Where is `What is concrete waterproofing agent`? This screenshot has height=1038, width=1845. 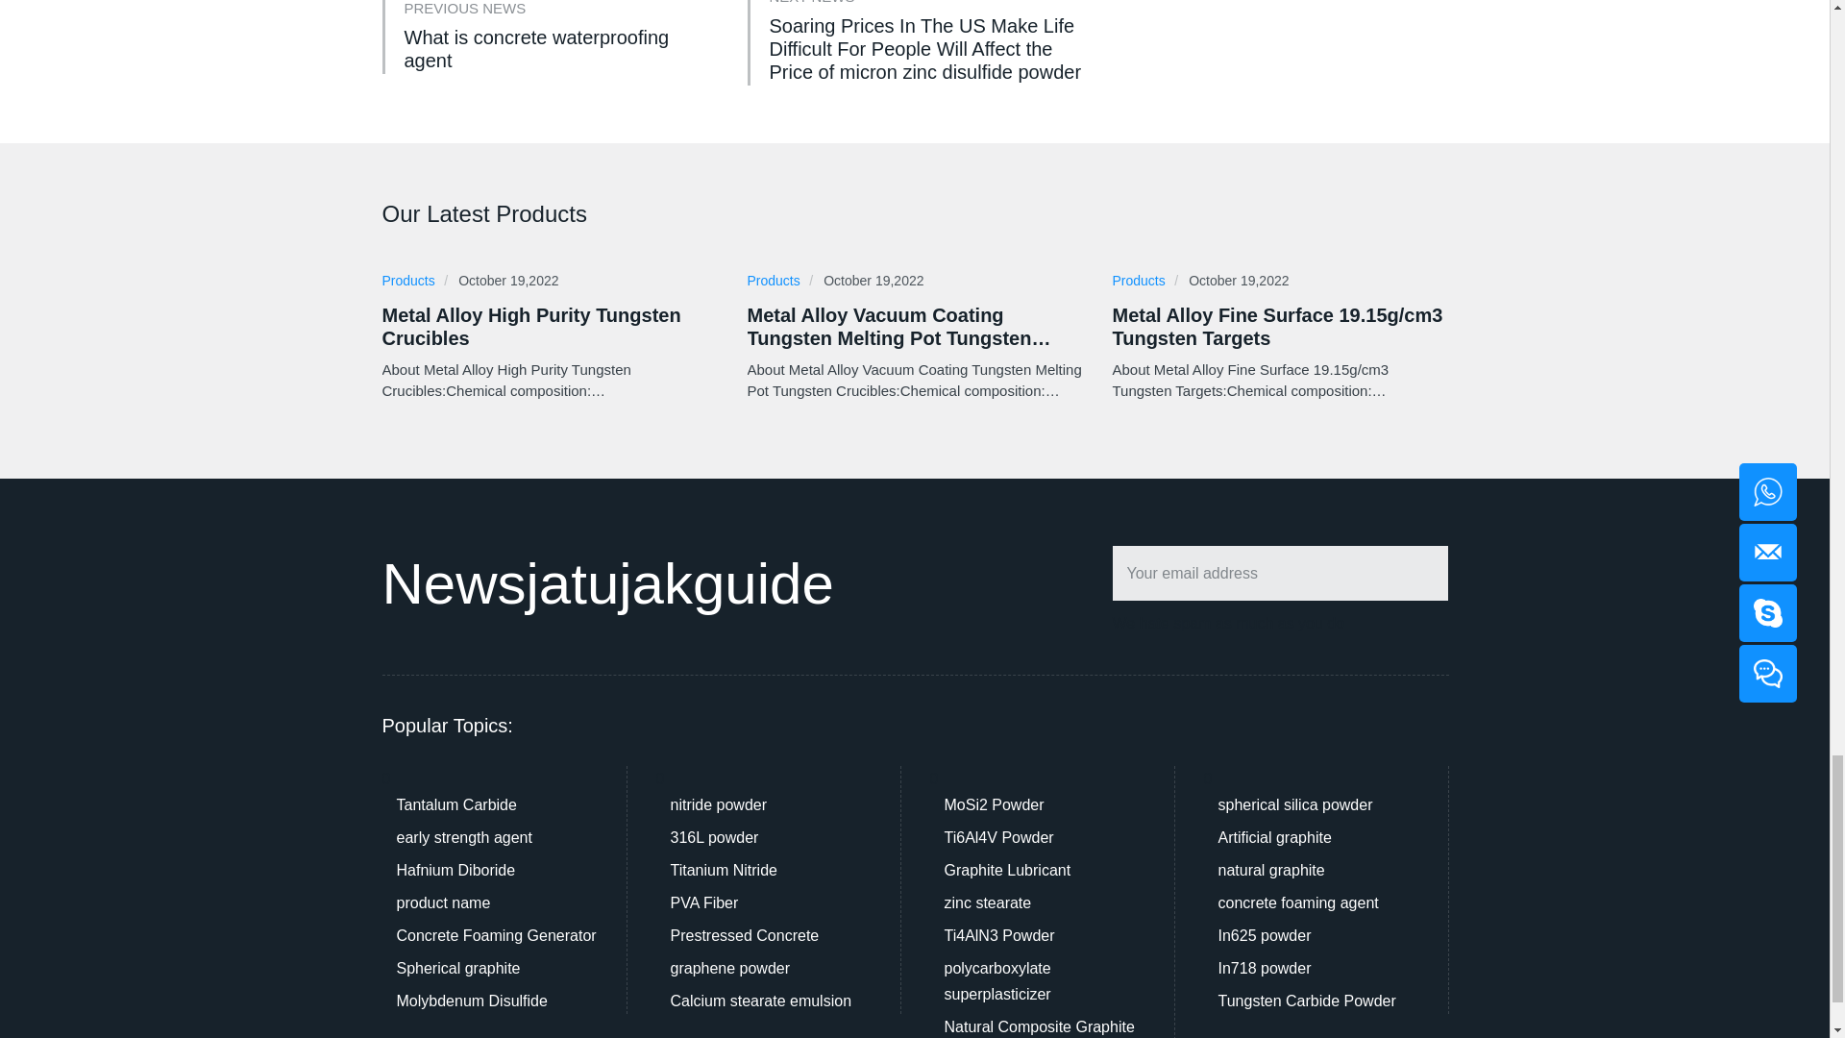
What is concrete waterproofing agent is located at coordinates (560, 48).